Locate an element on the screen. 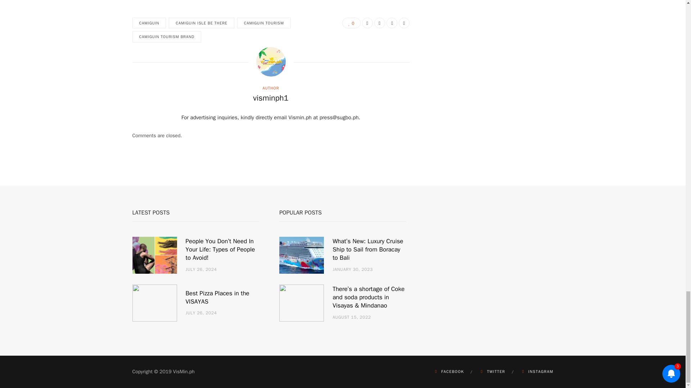  CAMIGUIN ISLE BE THERE is located at coordinates (201, 23).